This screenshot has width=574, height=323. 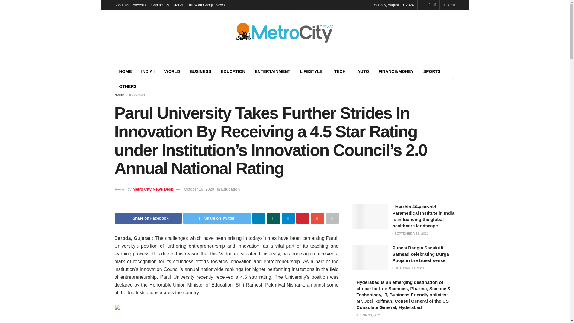 I want to click on DMCA, so click(x=178, y=5).